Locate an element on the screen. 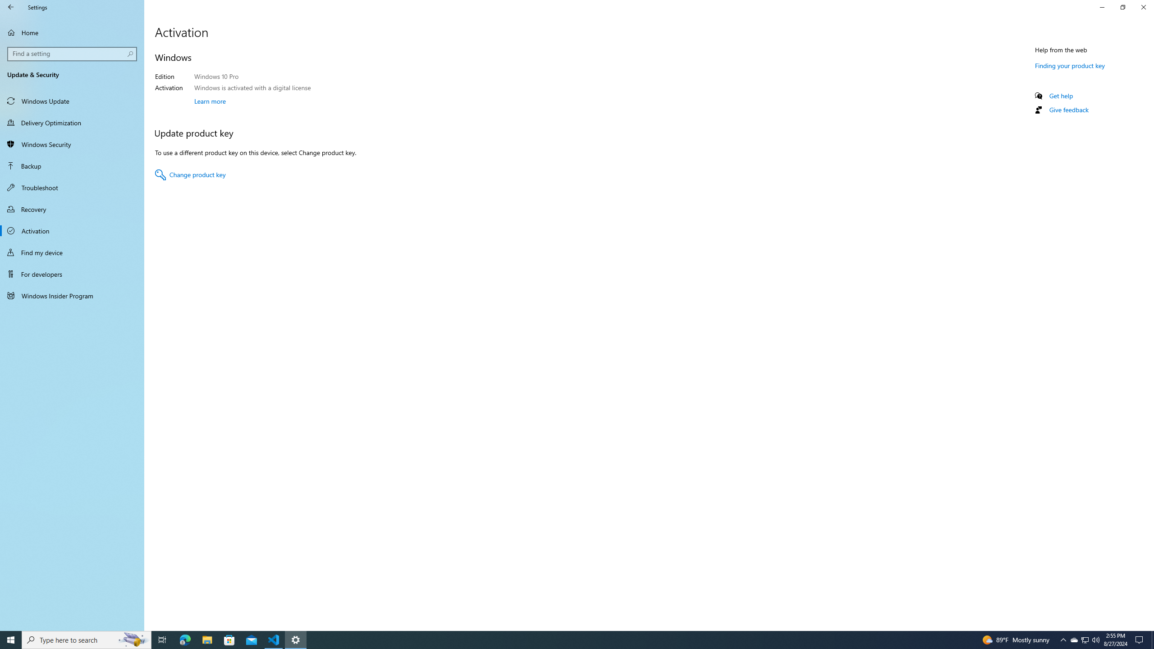 This screenshot has height=649, width=1154. Start is located at coordinates (1085, 640).